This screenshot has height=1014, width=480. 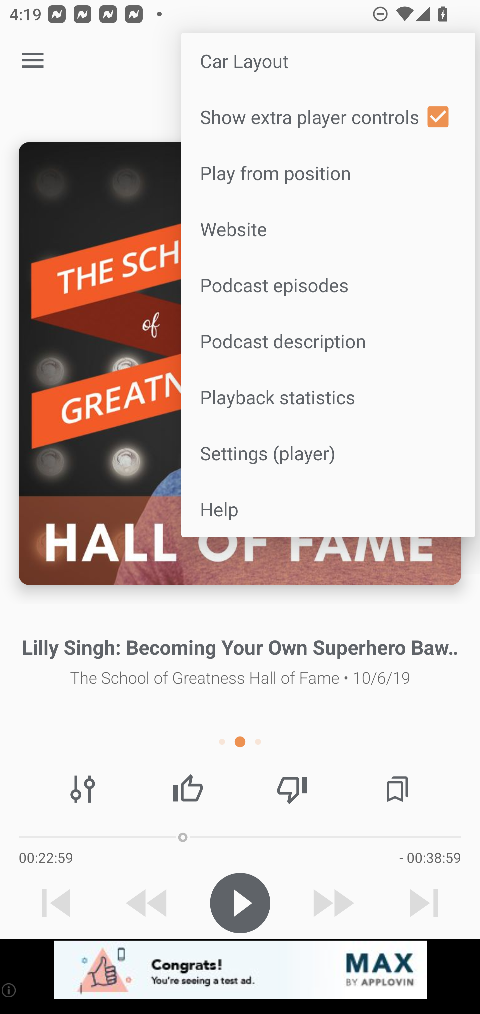 What do you see at coordinates (328, 173) in the screenshot?
I see `Play from position` at bounding box center [328, 173].